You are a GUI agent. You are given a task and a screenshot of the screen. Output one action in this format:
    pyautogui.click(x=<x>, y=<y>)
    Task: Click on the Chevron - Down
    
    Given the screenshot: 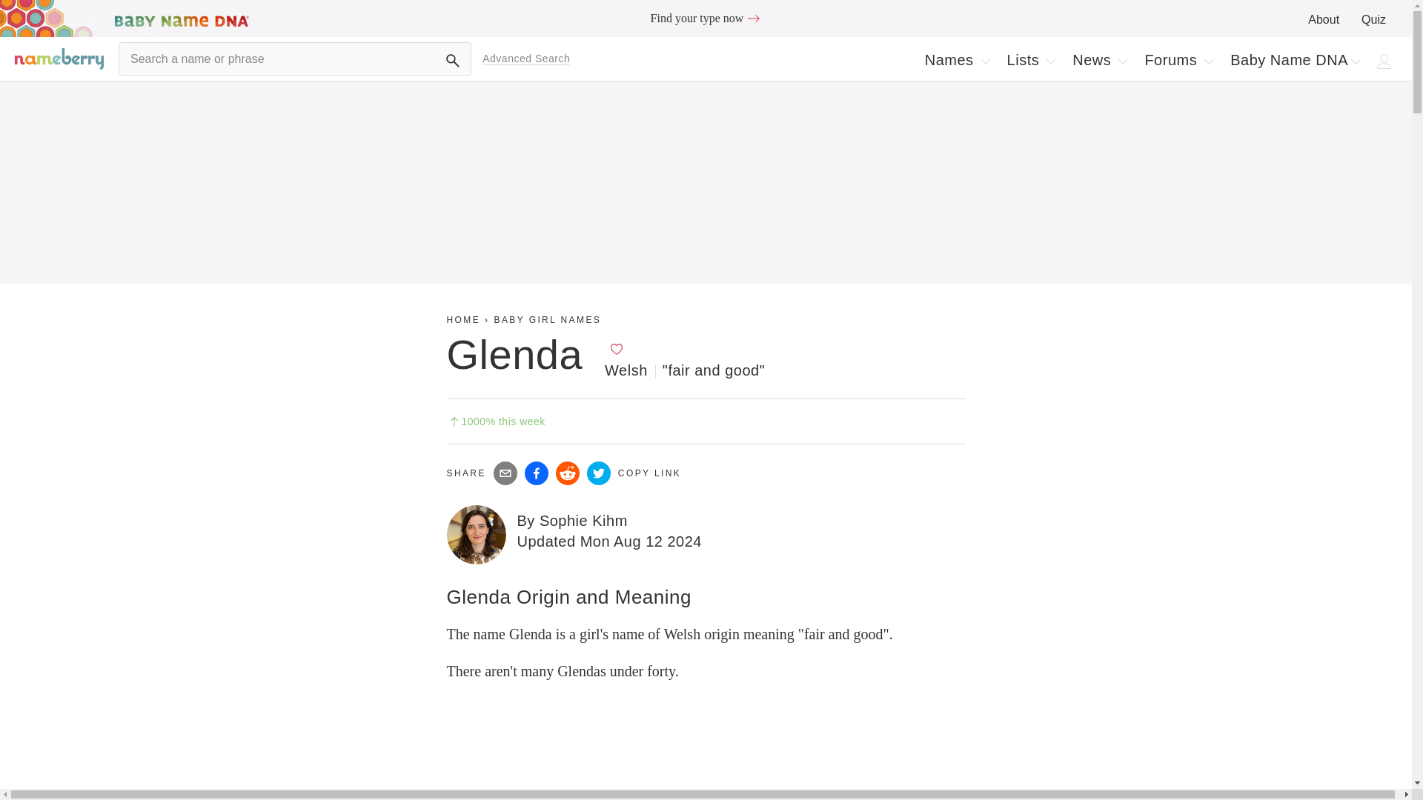 What is the action you would take?
    pyautogui.click(x=706, y=18)
    